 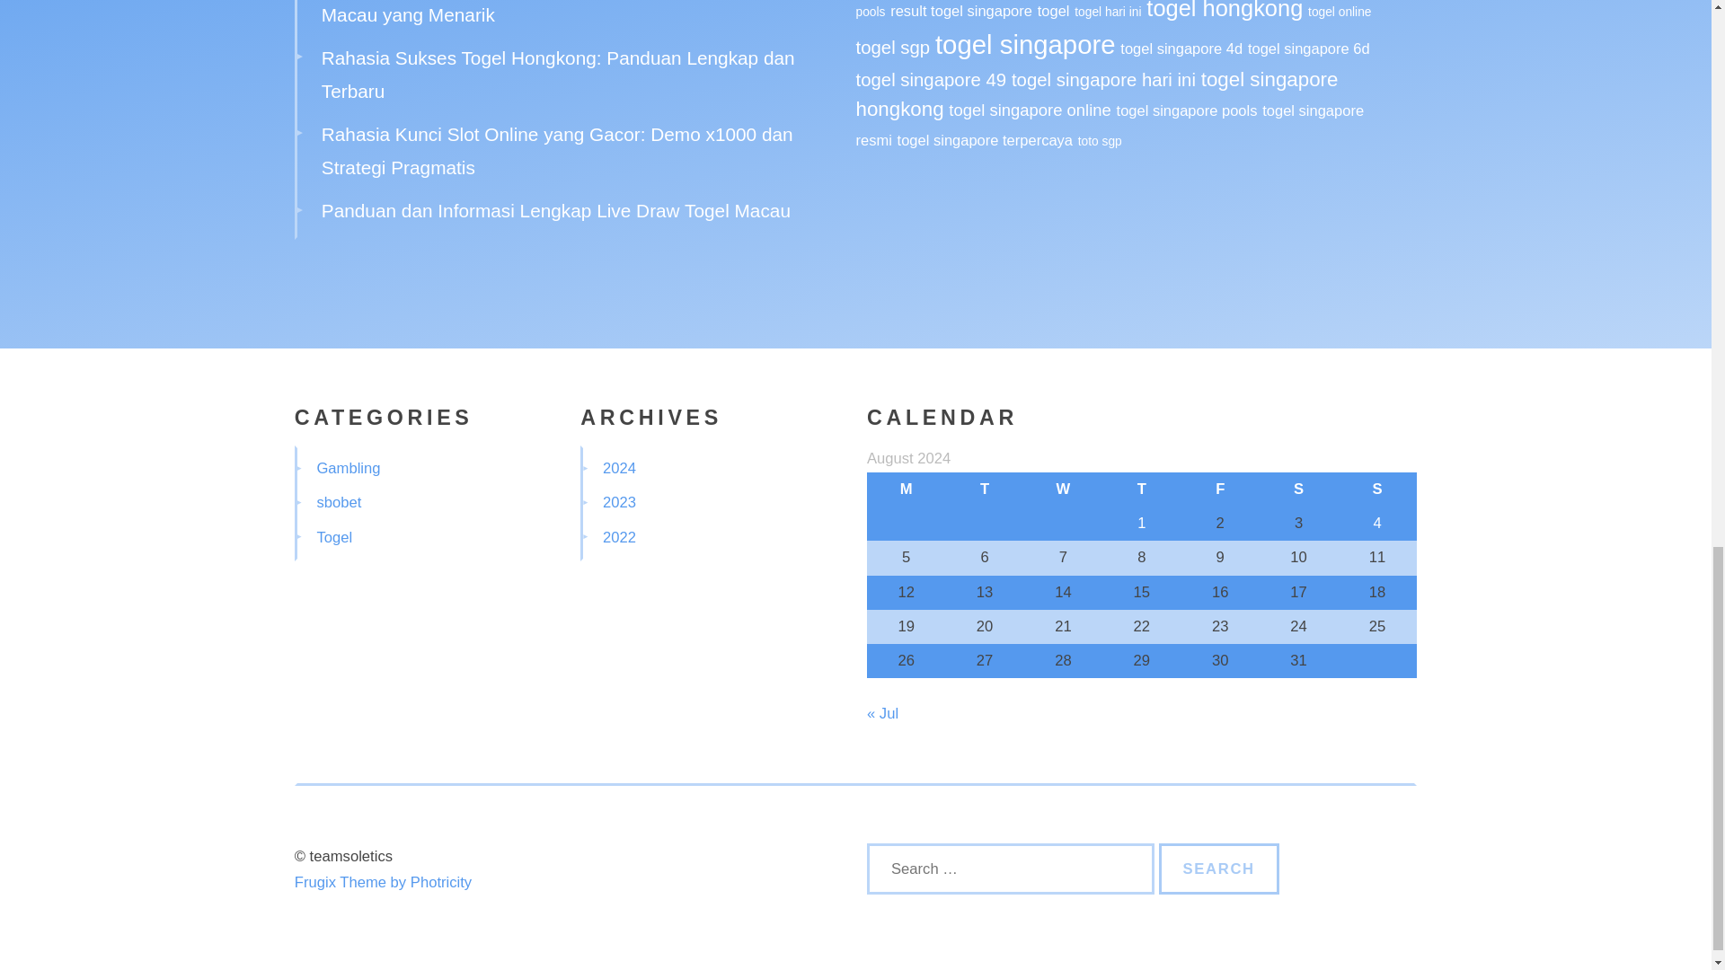 What do you see at coordinates (906, 489) in the screenshot?
I see `Monday` at bounding box center [906, 489].